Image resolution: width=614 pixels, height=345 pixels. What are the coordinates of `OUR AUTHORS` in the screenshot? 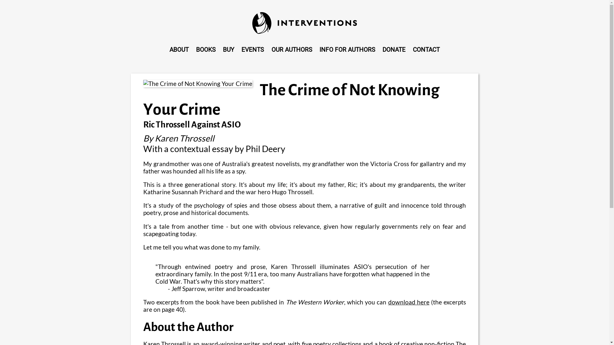 It's located at (292, 50).